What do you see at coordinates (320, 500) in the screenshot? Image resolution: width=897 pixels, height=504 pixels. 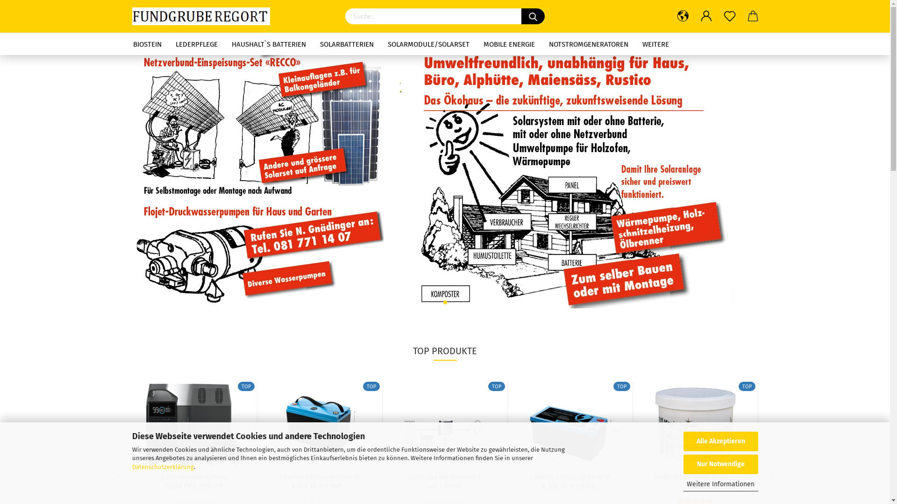 I see `Bisher wurden keine Rezensionen zu diesem Produkt abgegeben` at bounding box center [320, 500].